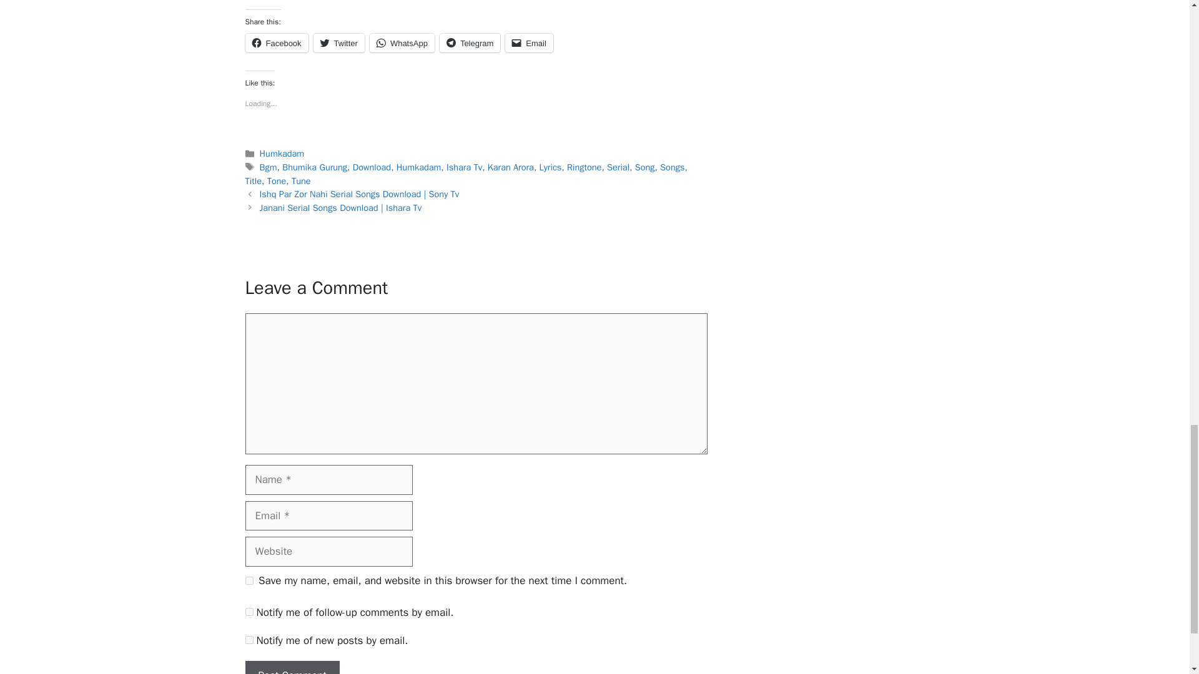 Image resolution: width=1199 pixels, height=674 pixels. What do you see at coordinates (249, 612) in the screenshot?
I see `subscribe` at bounding box center [249, 612].